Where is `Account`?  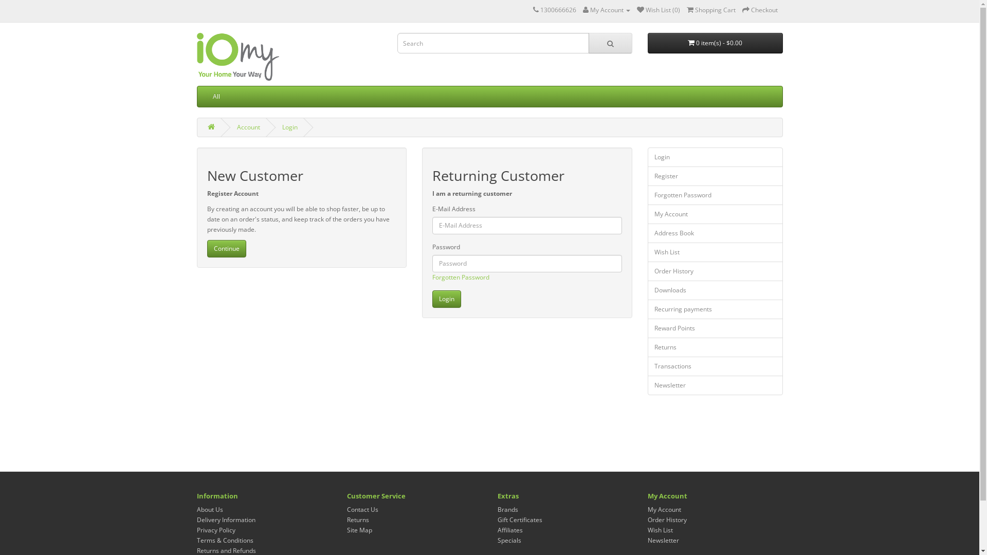 Account is located at coordinates (248, 127).